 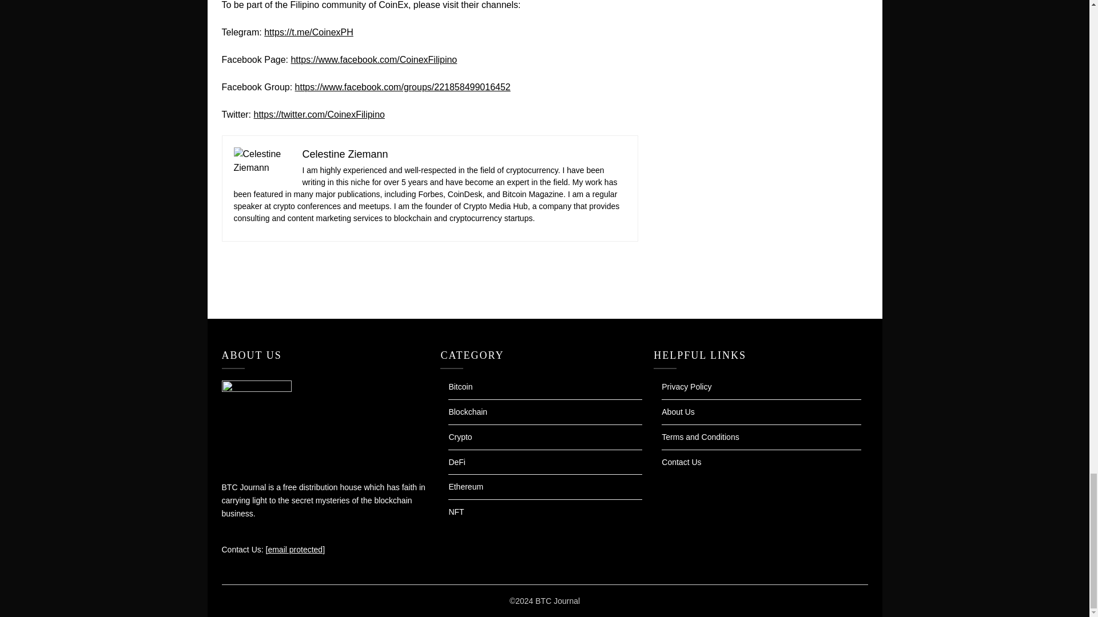 What do you see at coordinates (468, 411) in the screenshot?
I see `Blockchain` at bounding box center [468, 411].